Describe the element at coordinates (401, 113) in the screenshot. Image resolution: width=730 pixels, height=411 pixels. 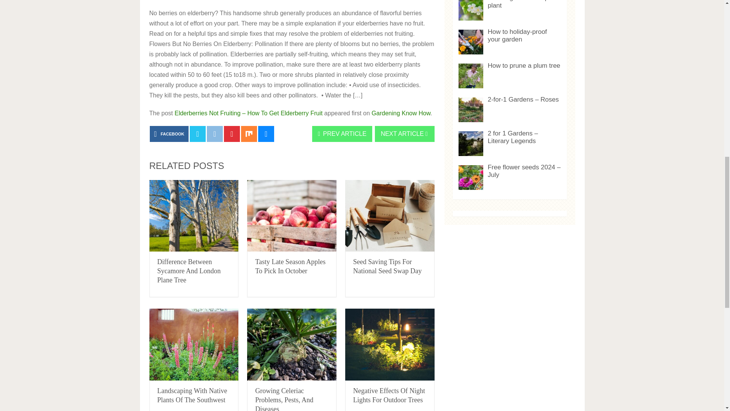
I see `Gardening Know How` at that location.